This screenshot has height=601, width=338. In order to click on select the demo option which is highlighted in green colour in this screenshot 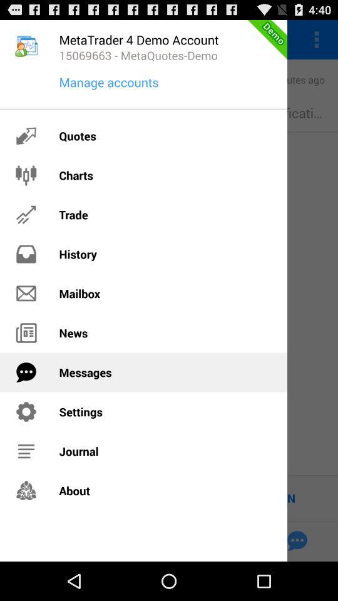, I will do `click(274, 39)`.